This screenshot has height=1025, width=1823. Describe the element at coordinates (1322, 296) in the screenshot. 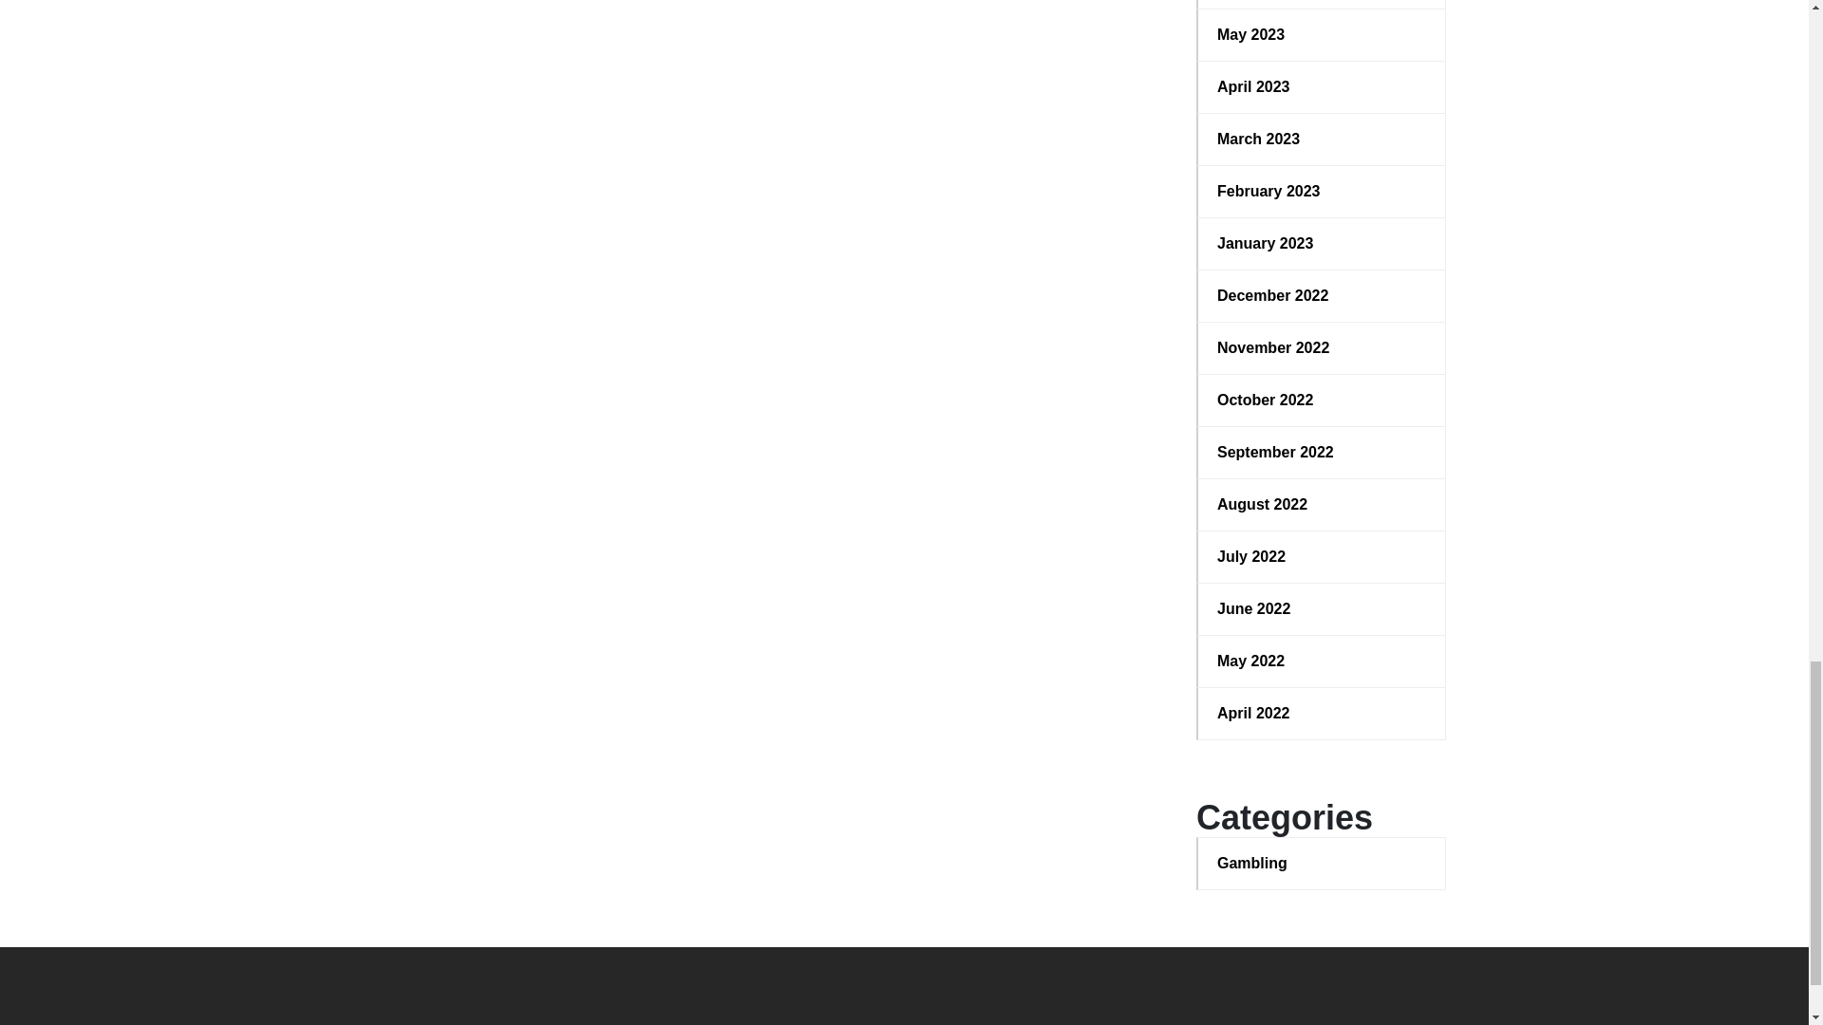

I see `December 2022` at that location.